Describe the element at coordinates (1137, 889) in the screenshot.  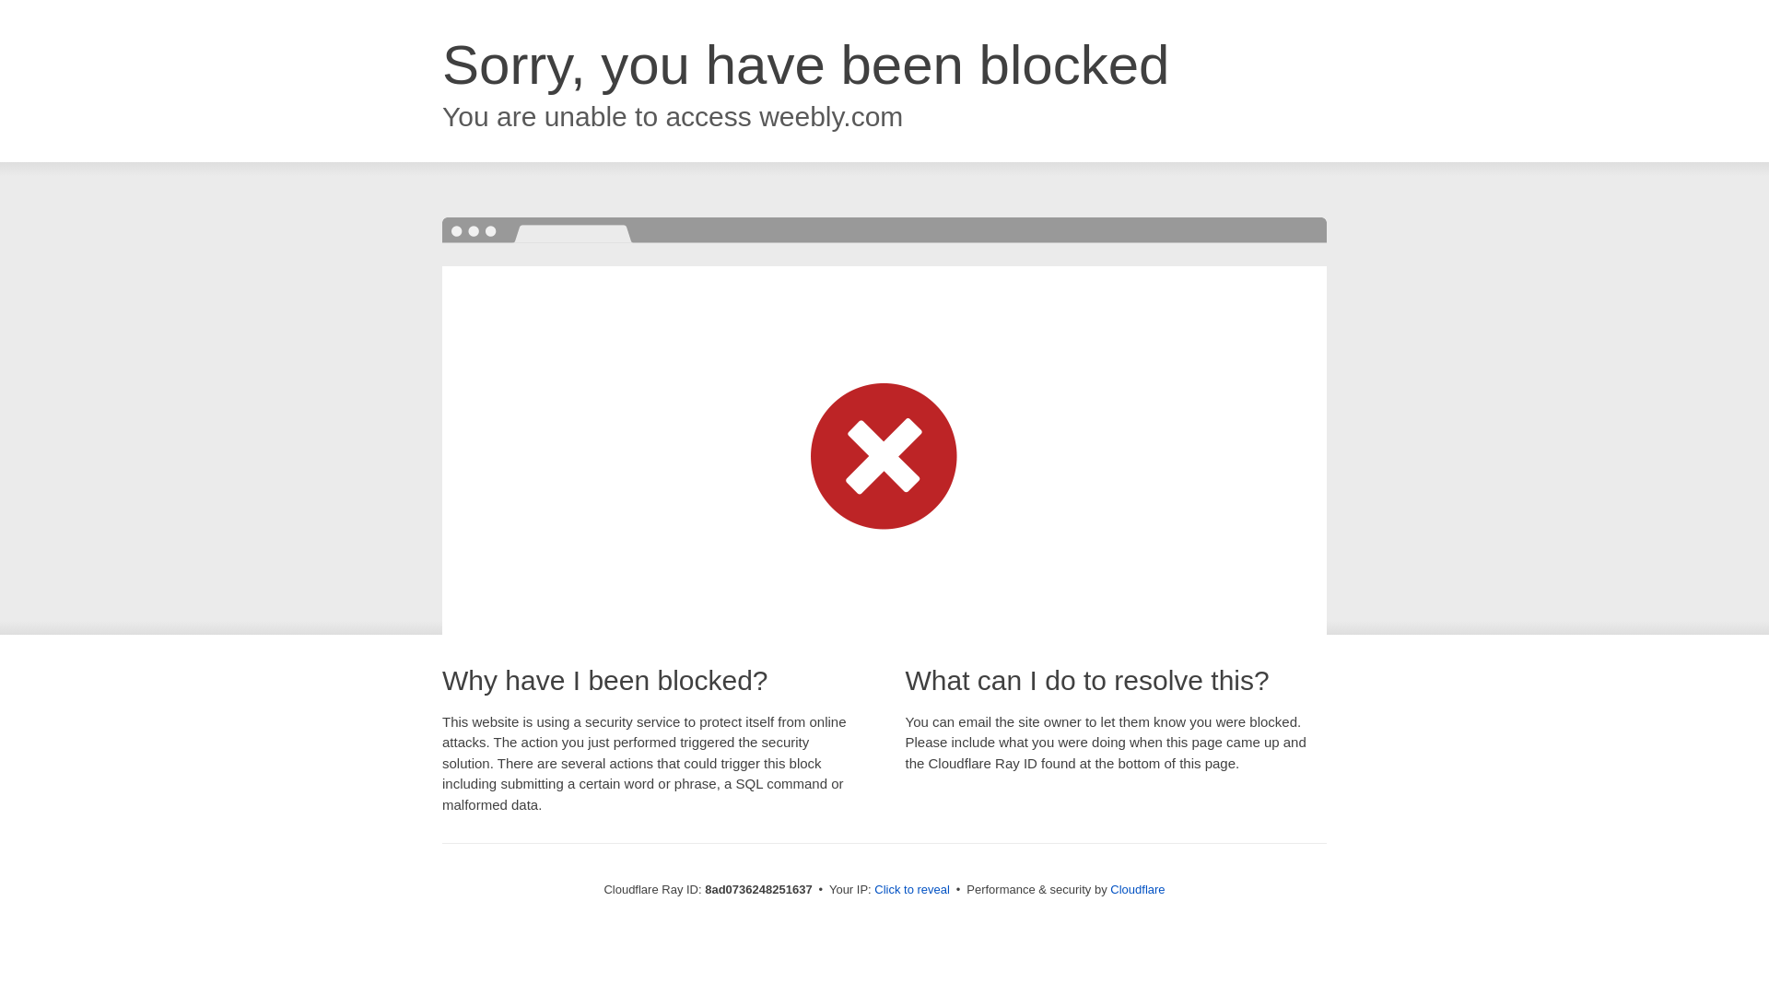
I see `Cloudflare` at that location.